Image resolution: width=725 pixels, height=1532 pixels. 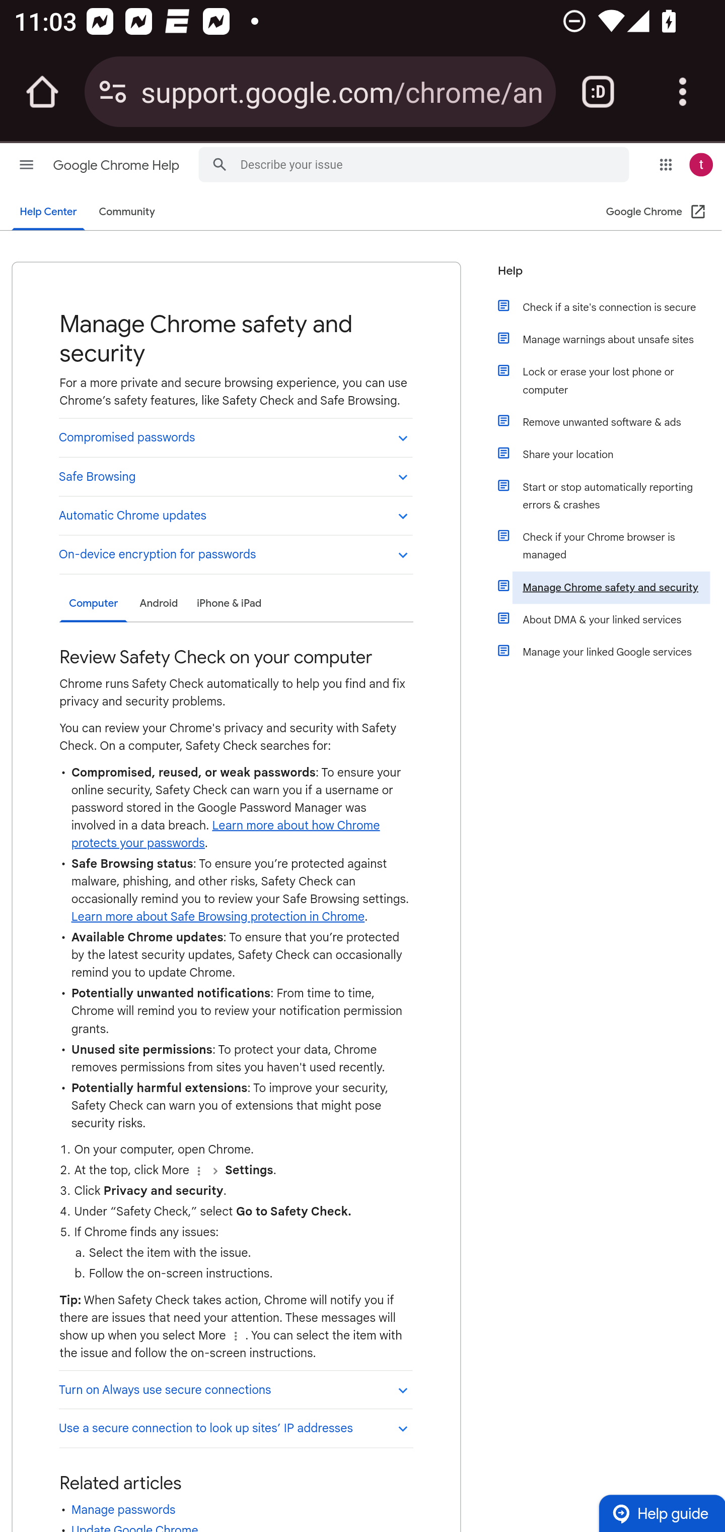 I want to click on Manage your linked Google services, so click(x=611, y=652).